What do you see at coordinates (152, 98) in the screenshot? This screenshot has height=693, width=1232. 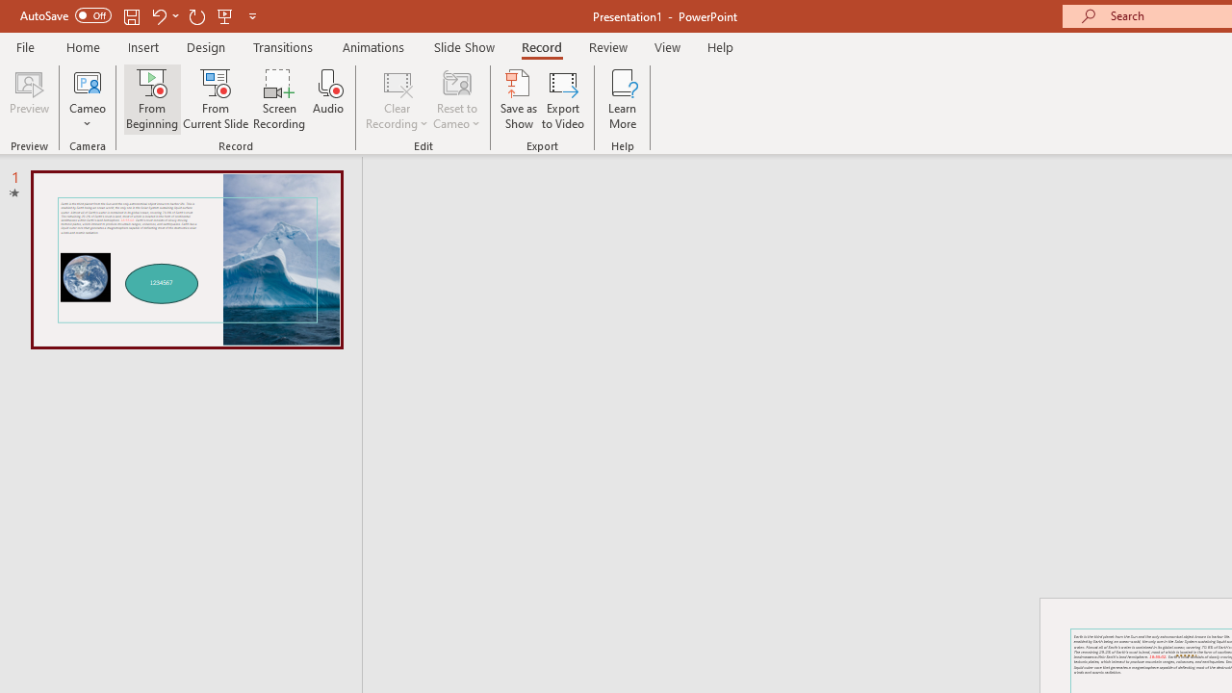 I see `From Beginning...` at bounding box center [152, 98].